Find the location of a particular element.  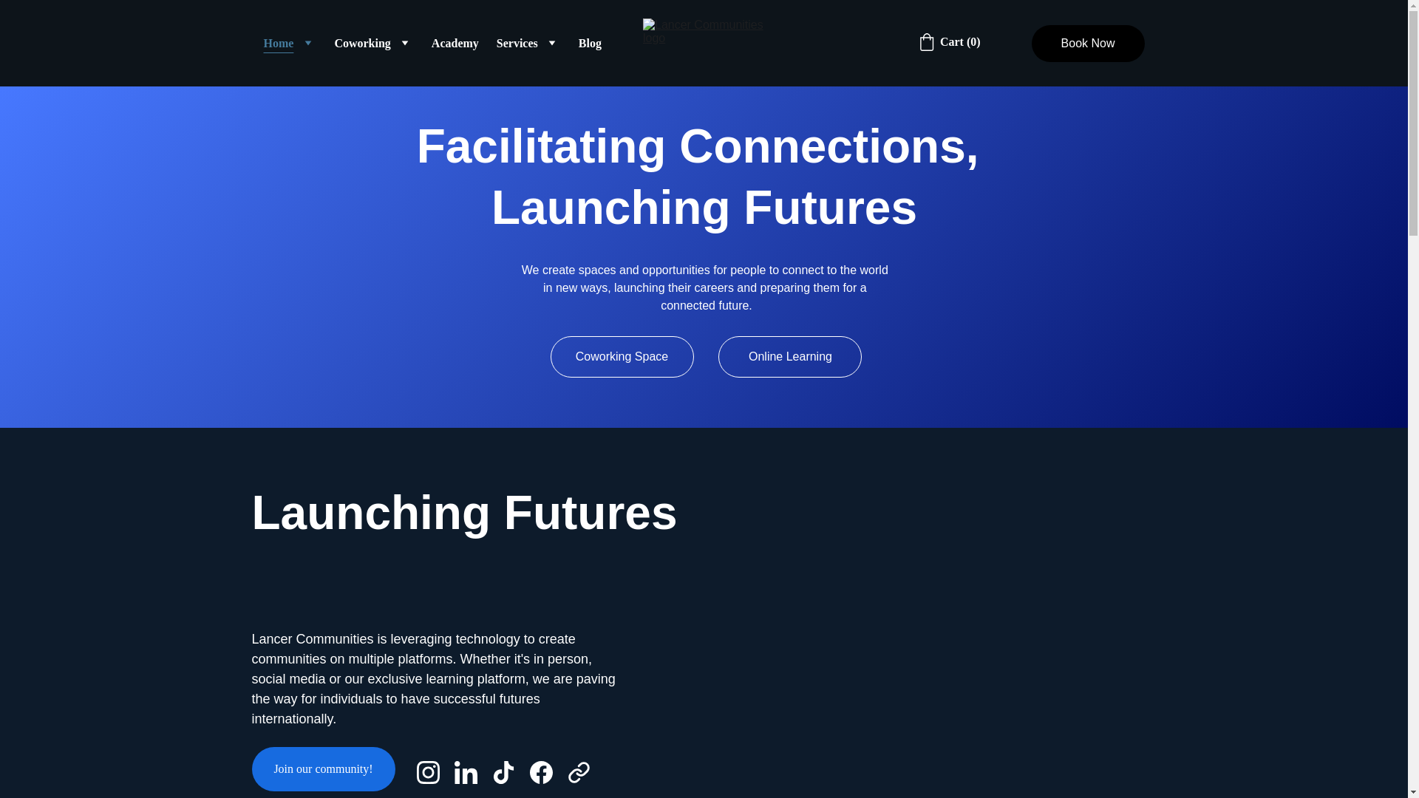

Blog is located at coordinates (590, 43).